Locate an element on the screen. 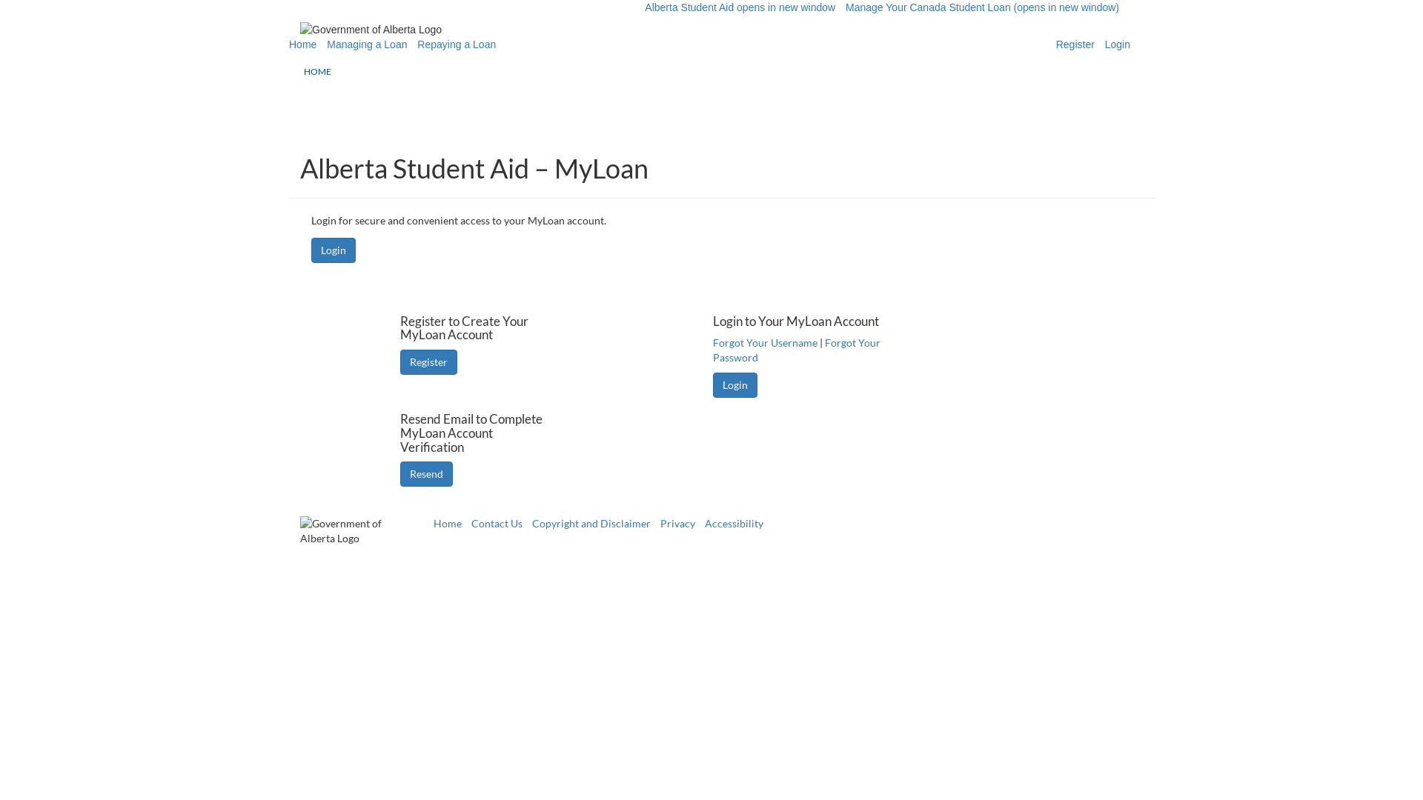  Alberta Student Aid opens in new window is located at coordinates (740, 7).